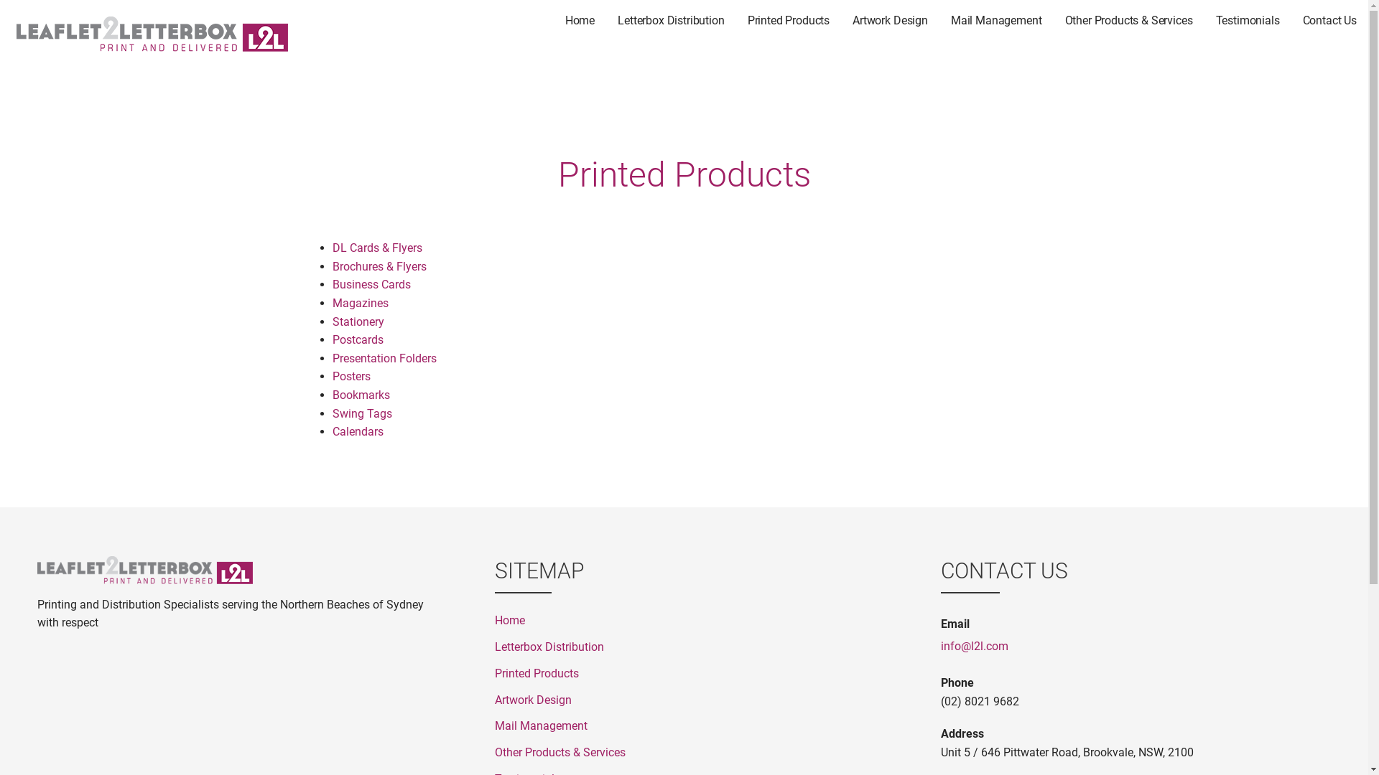 Image resolution: width=1379 pixels, height=775 pixels. What do you see at coordinates (684, 700) in the screenshot?
I see `Artwork Design` at bounding box center [684, 700].